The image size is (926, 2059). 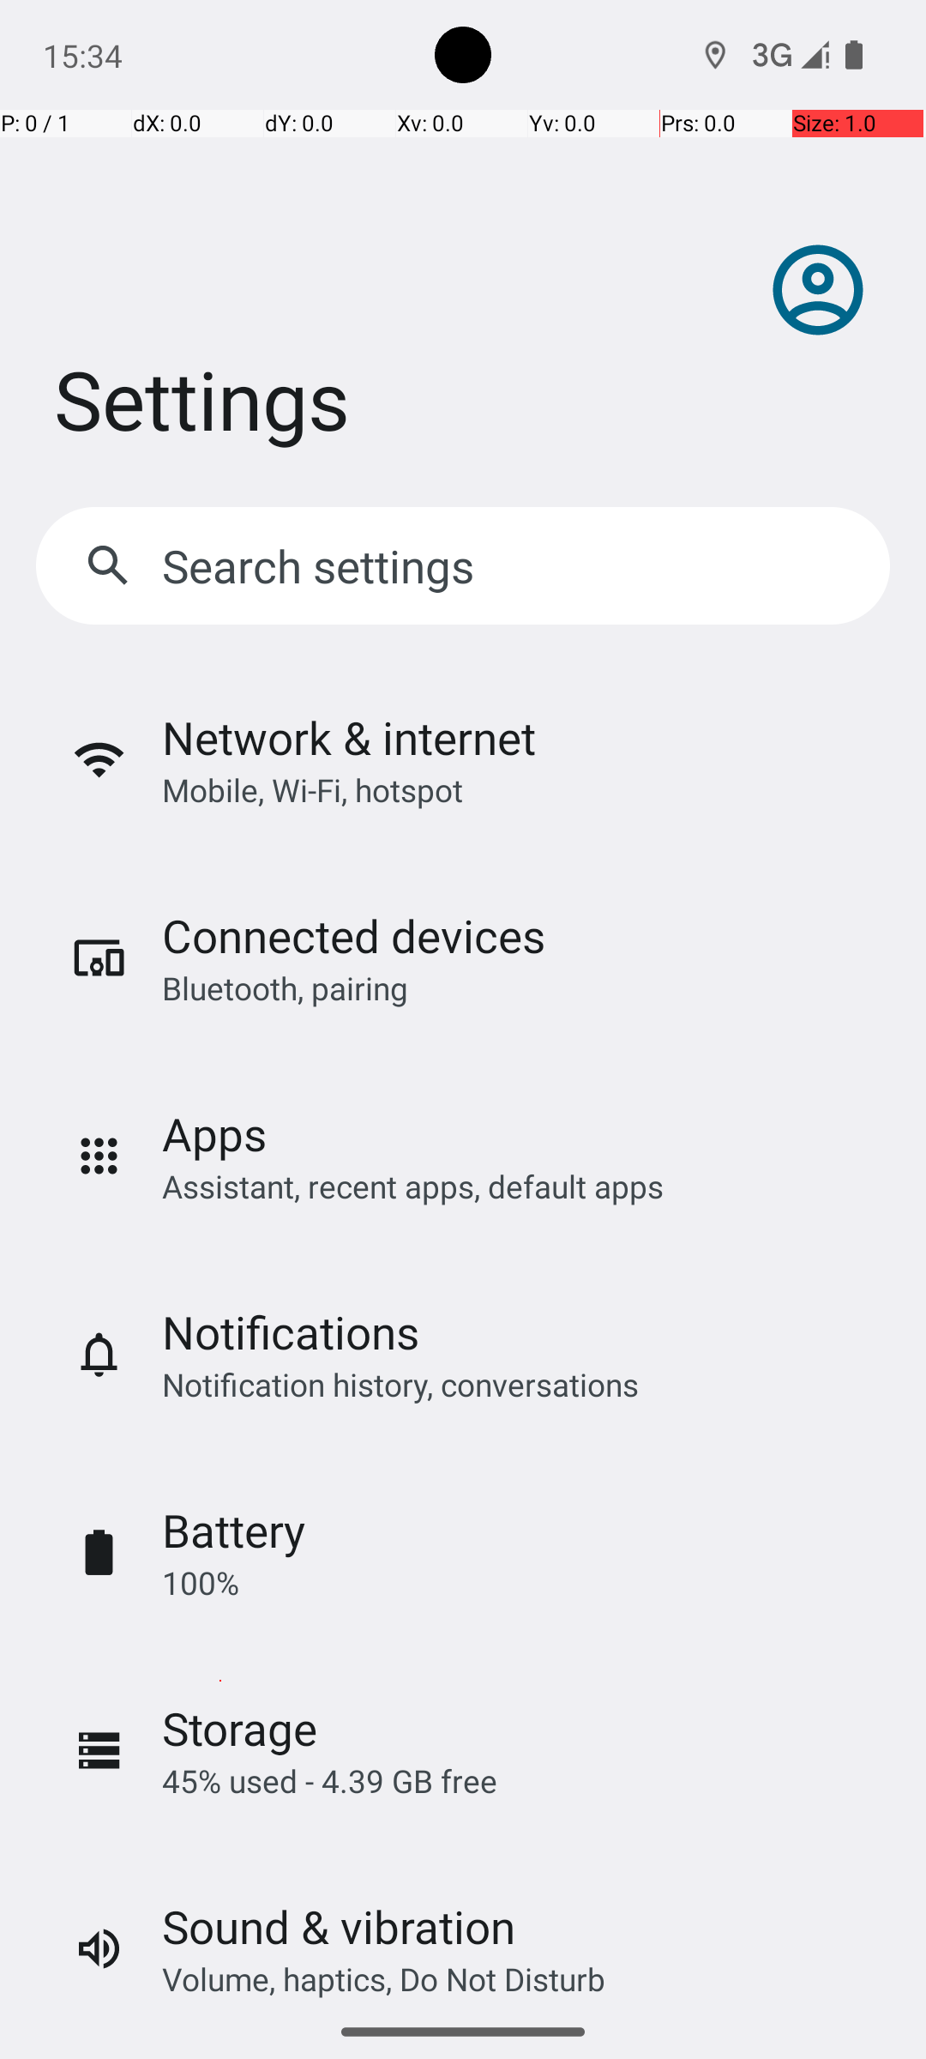 What do you see at coordinates (285, 988) in the screenshot?
I see `Bluetooth, pairing` at bounding box center [285, 988].